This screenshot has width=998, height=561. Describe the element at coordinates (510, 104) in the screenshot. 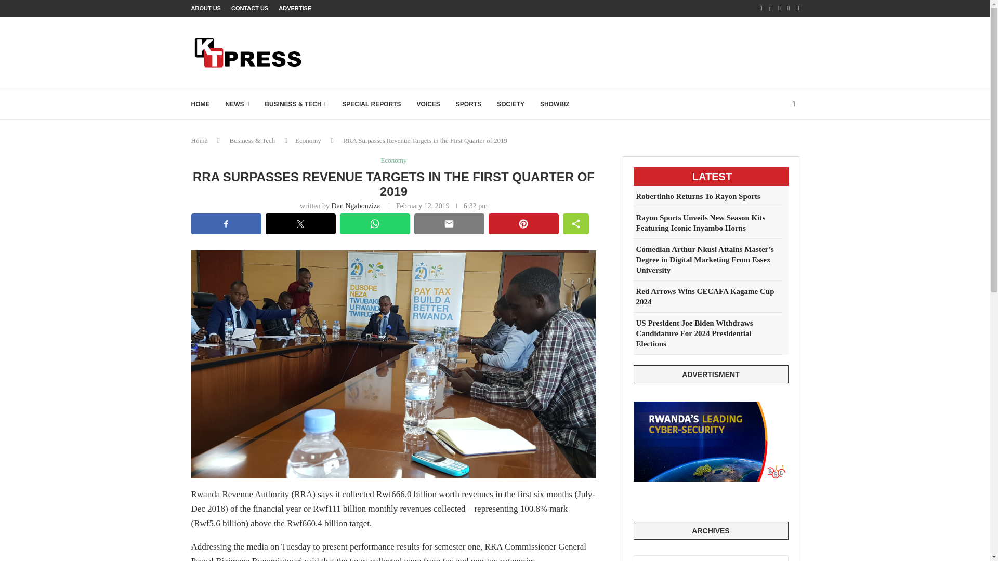

I see `SOCIETY` at that location.